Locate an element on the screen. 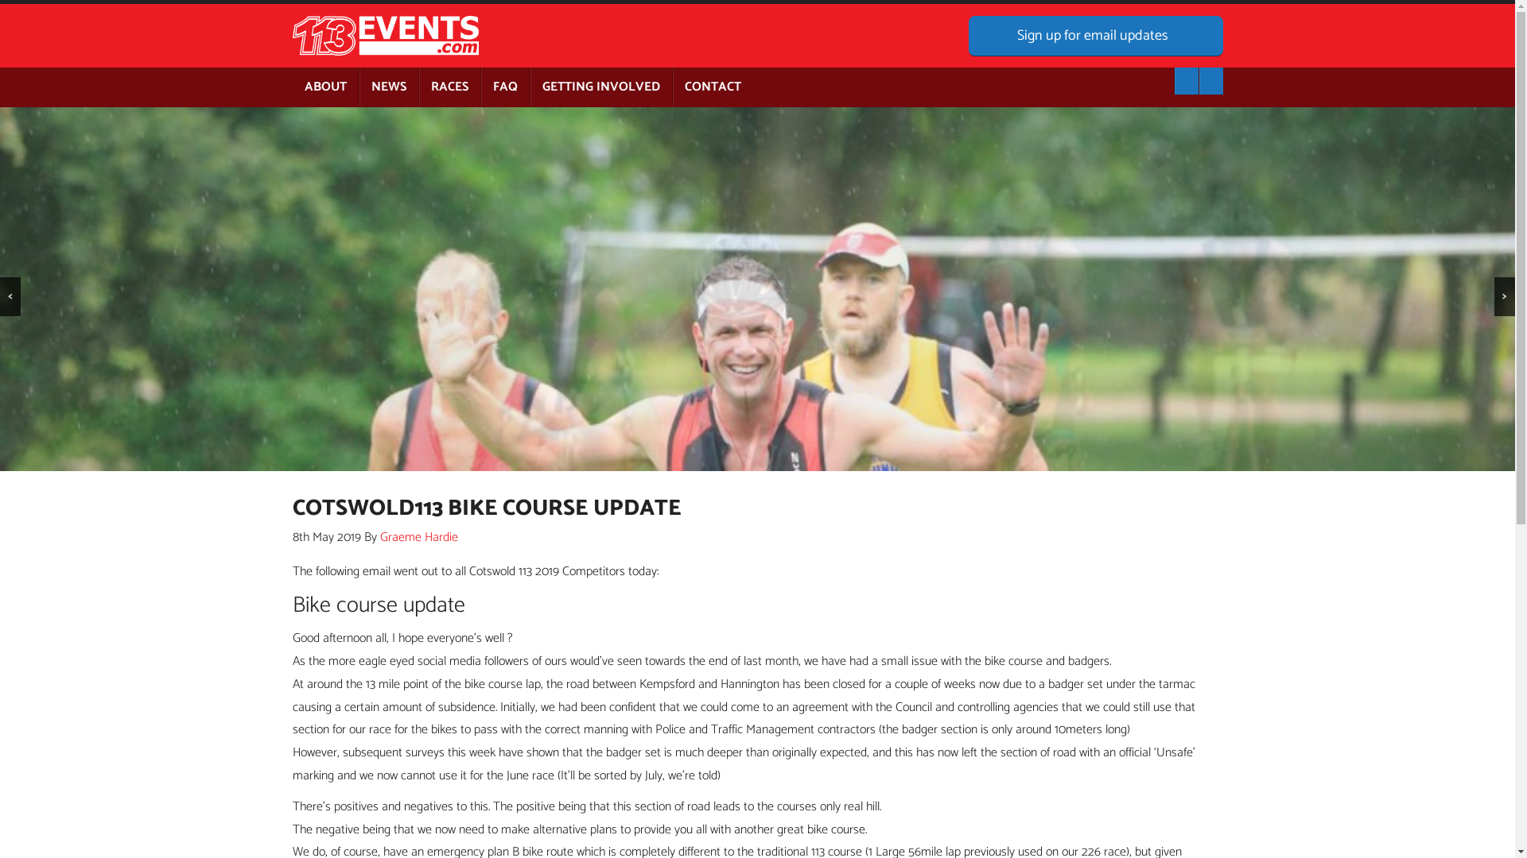  113 Events, triathlon run course is located at coordinates (757, 289).